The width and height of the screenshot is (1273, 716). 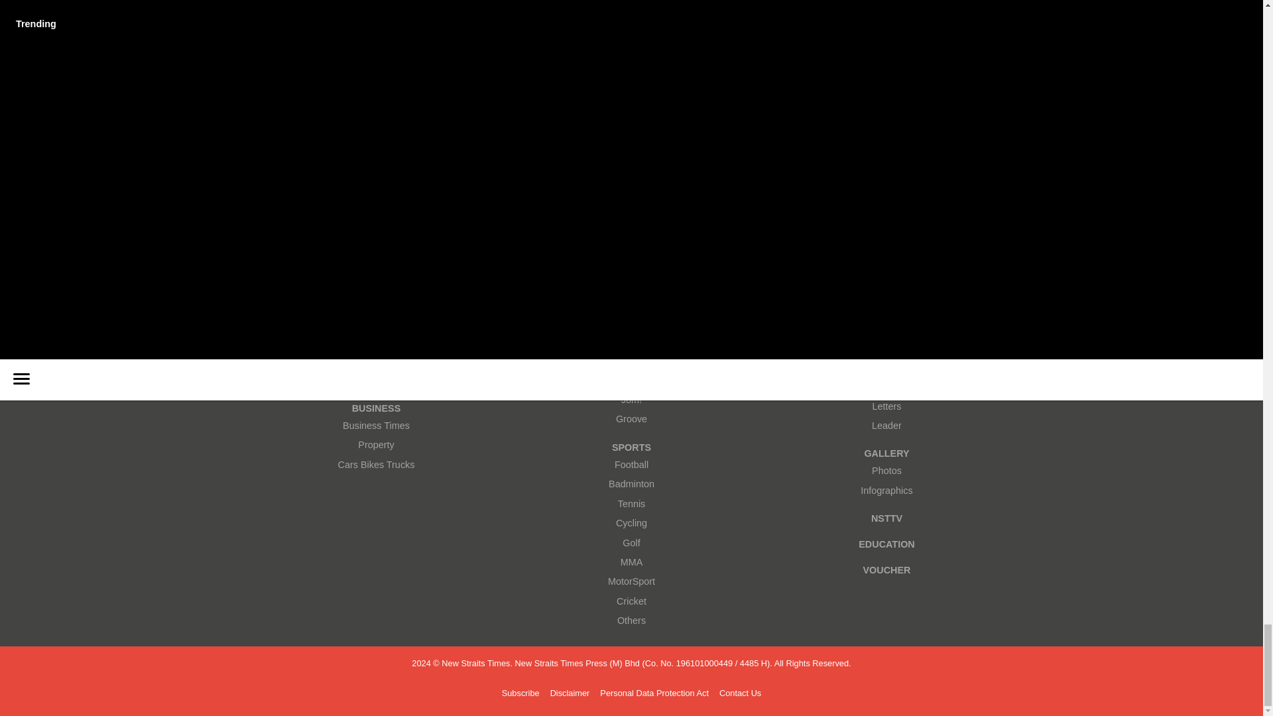 What do you see at coordinates (376, 361) in the screenshot?
I see `Nation` at bounding box center [376, 361].